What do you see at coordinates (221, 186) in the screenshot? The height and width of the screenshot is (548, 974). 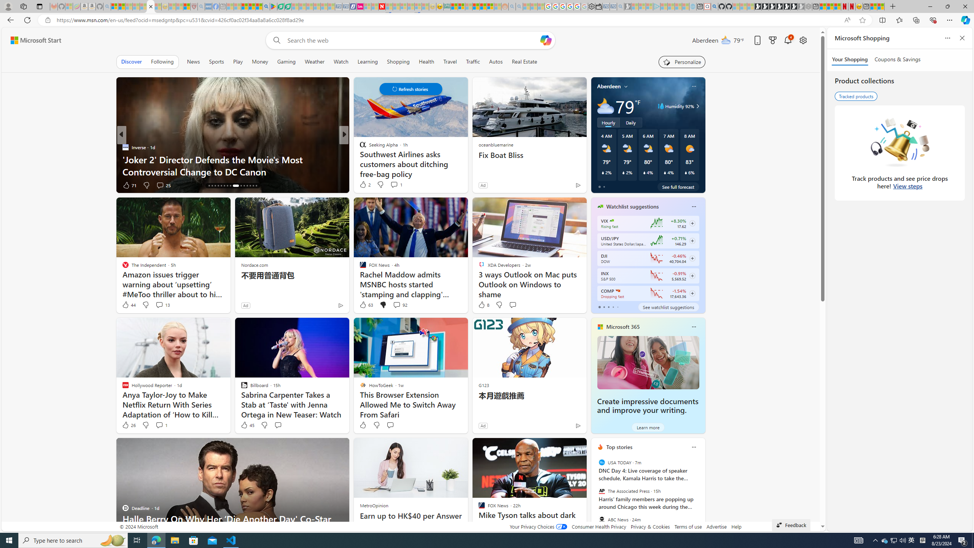 I see `AutomationID: tab-20` at bounding box center [221, 186].